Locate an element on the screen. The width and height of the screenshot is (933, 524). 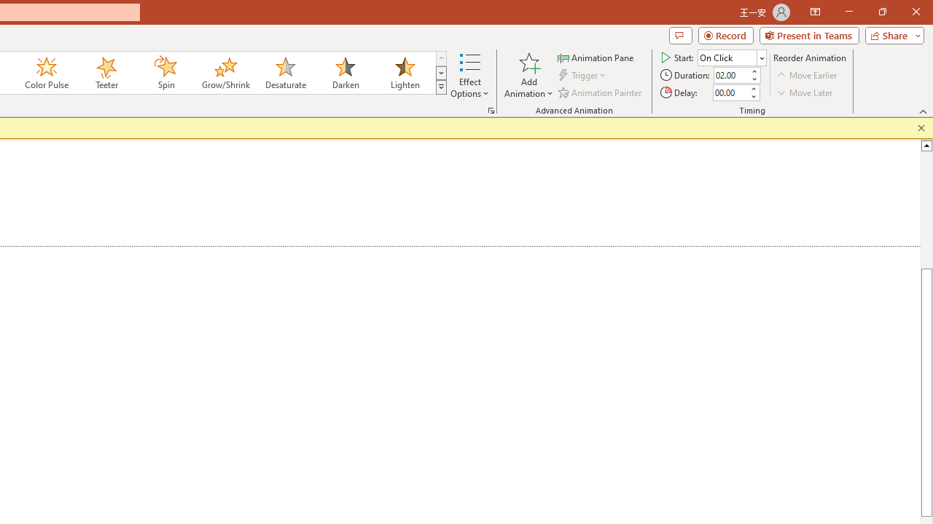
Row Down is located at coordinates (441, 73).